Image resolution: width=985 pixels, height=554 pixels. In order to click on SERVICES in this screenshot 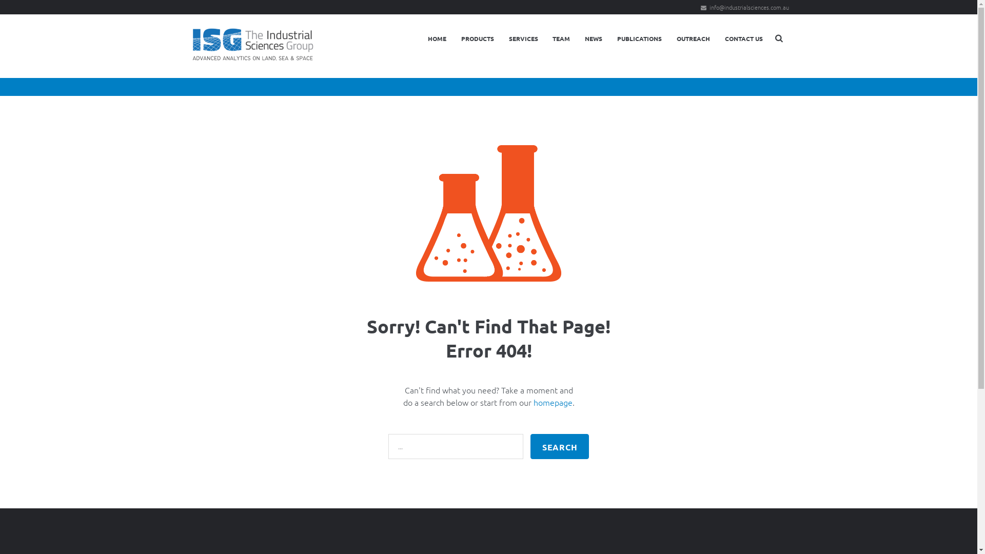, I will do `click(523, 39)`.